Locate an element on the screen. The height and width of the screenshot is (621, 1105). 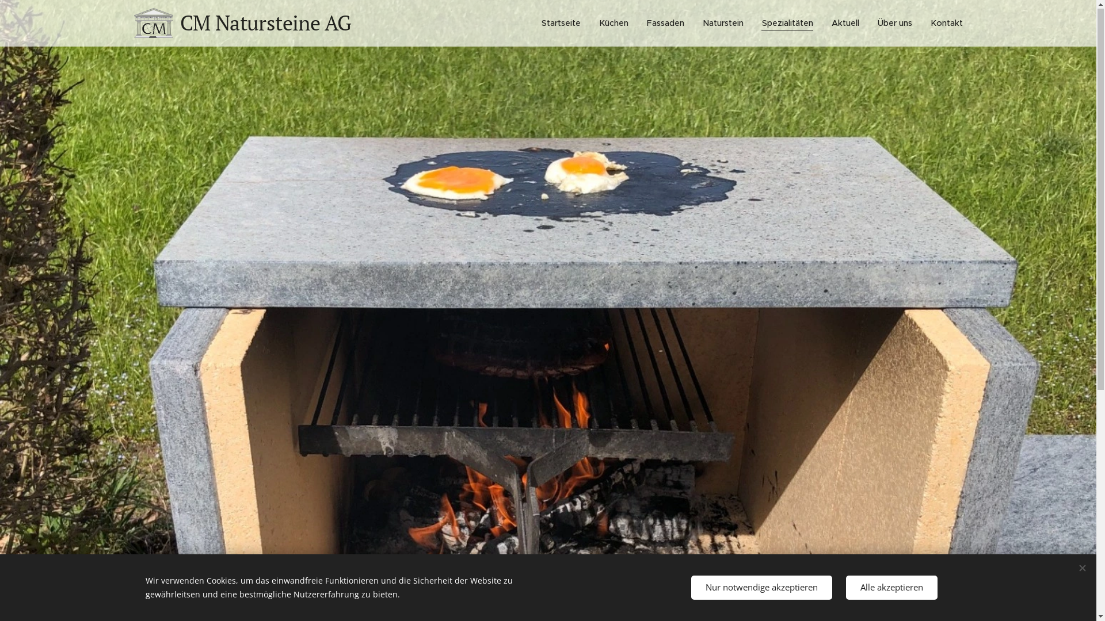
Fassaden is located at coordinates (665, 24).